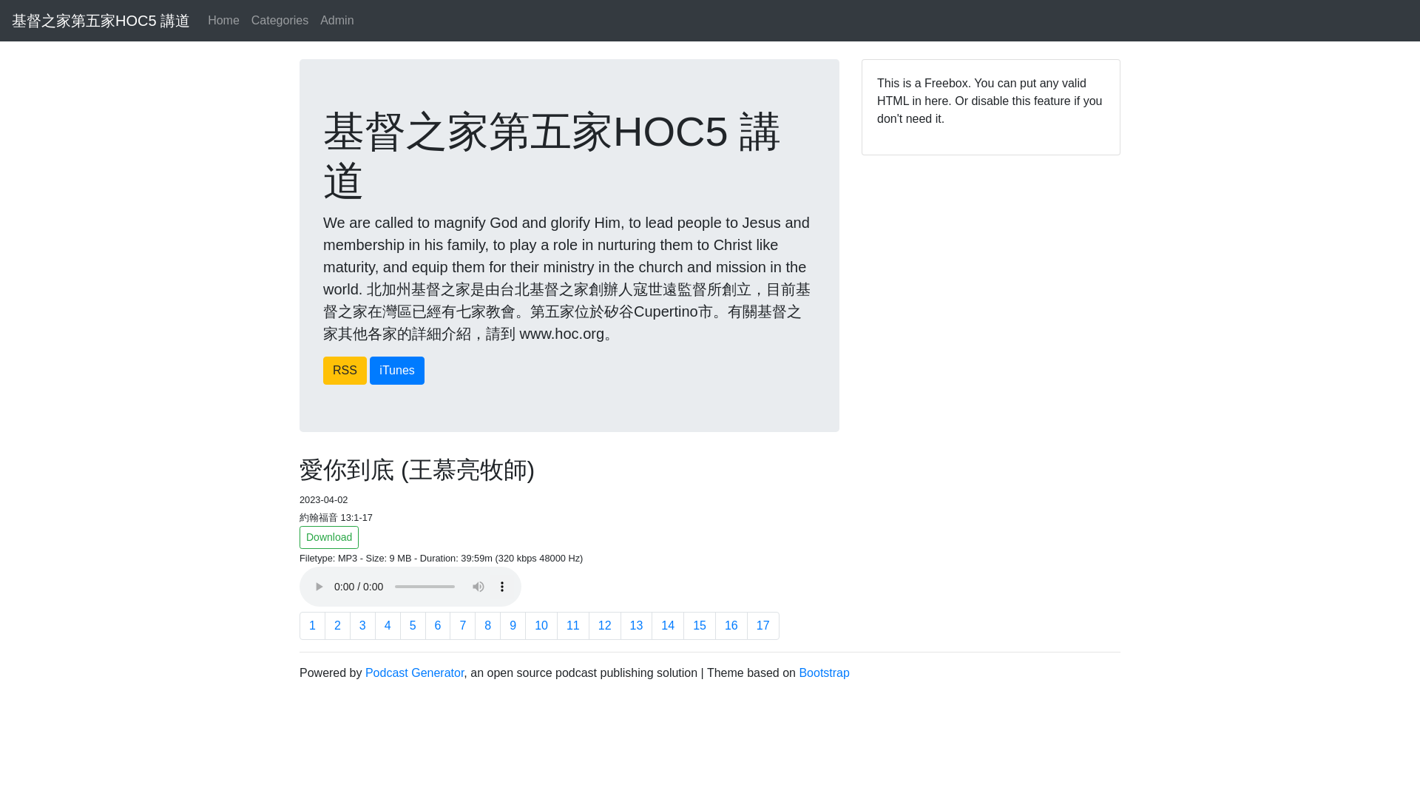 The width and height of the screenshot is (1420, 799). Describe the element at coordinates (337, 626) in the screenshot. I see `2` at that location.